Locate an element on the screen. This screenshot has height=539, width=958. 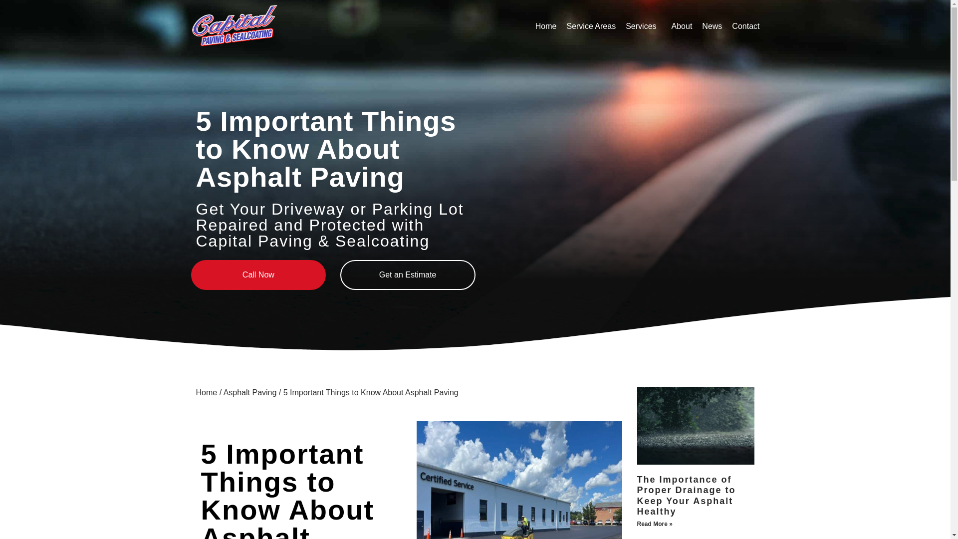
Services is located at coordinates (643, 26).